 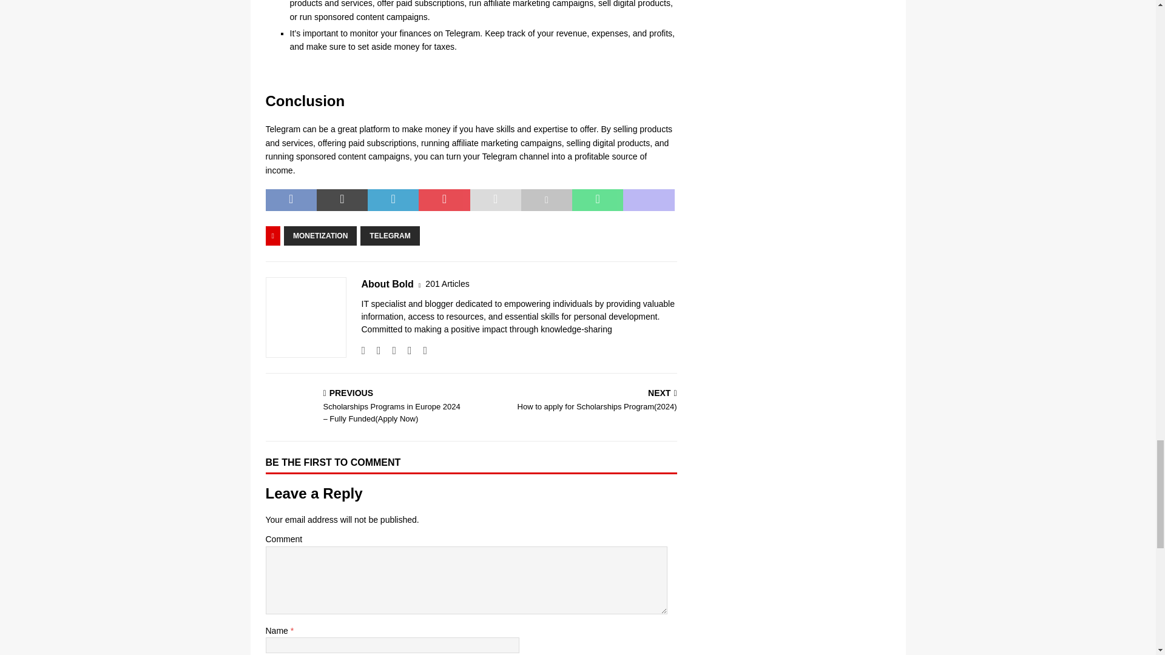 I want to click on Share on LinkedIn, so click(x=393, y=200).